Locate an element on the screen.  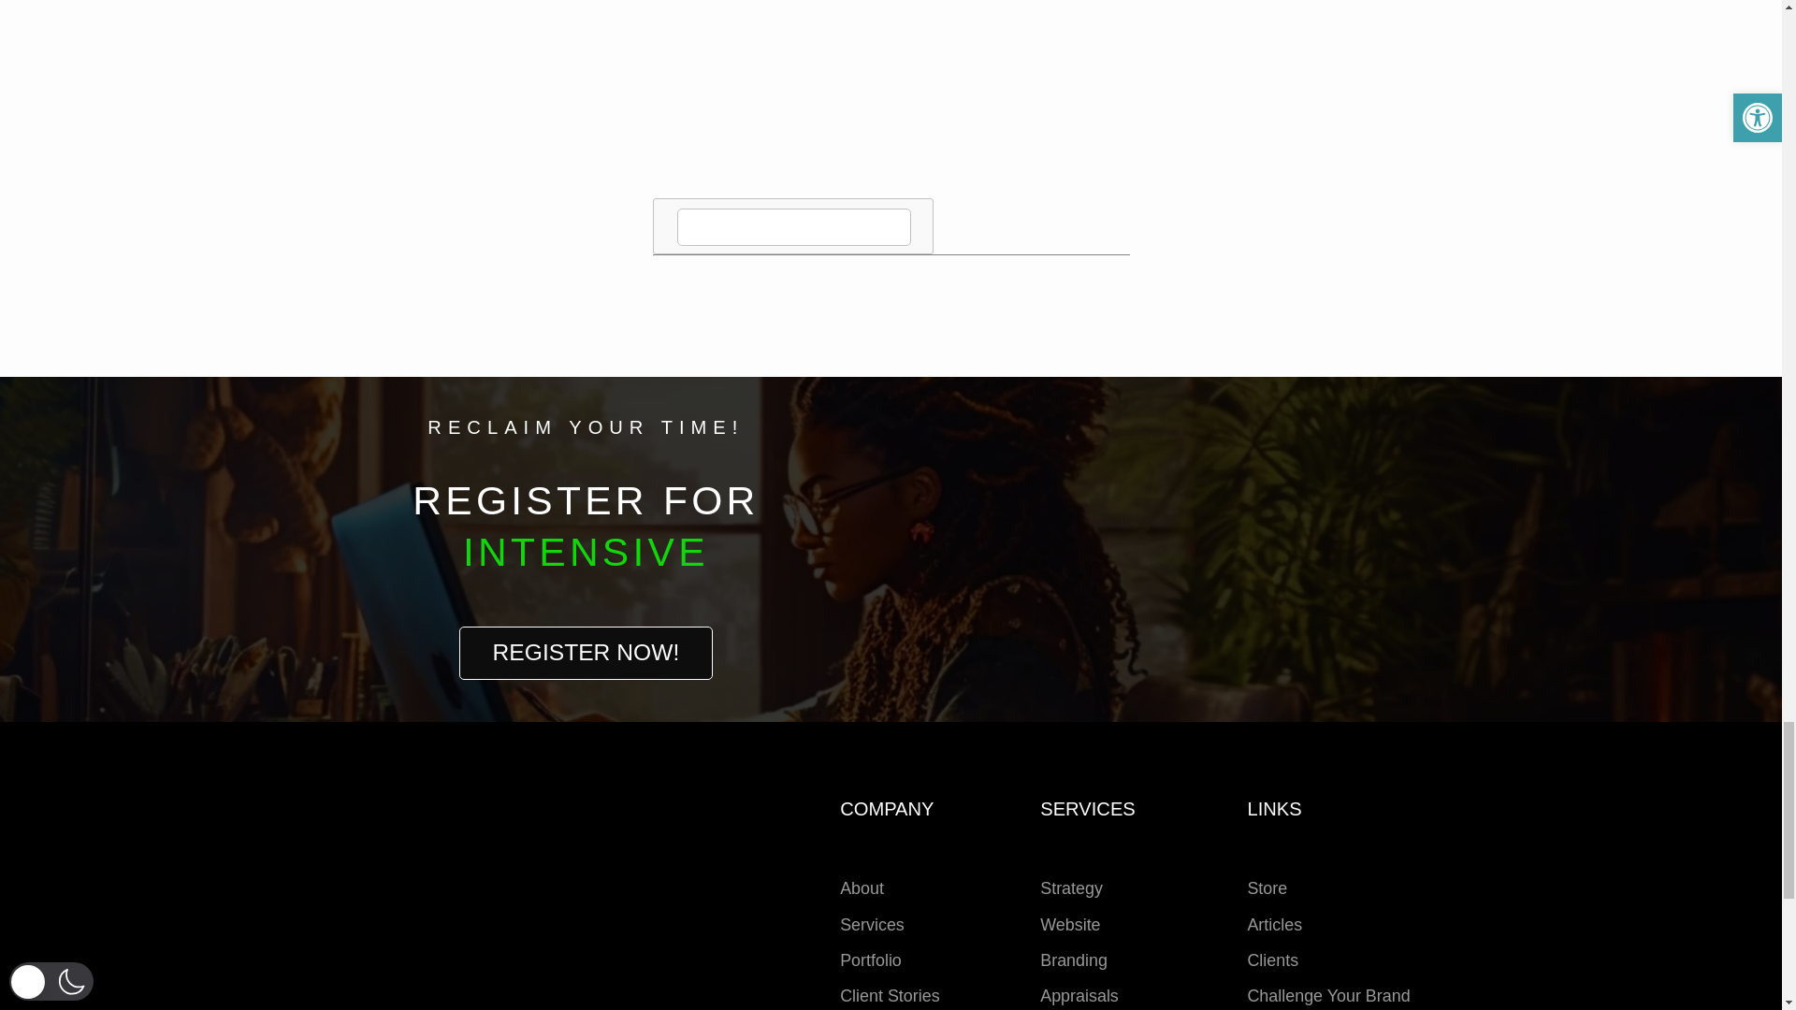
SERVICES is located at coordinates (1332, 815).